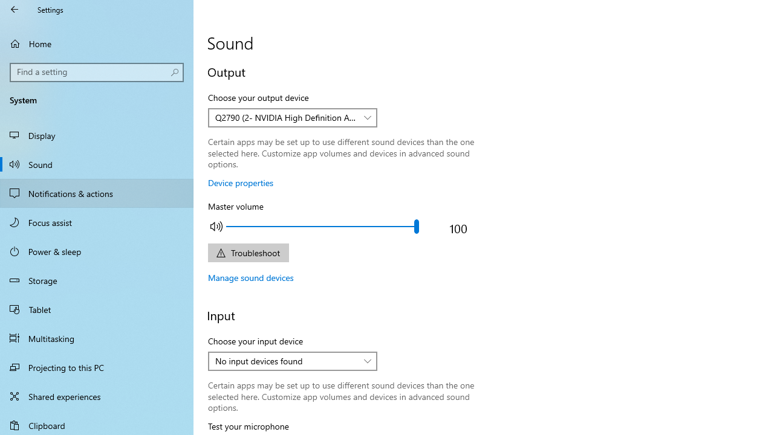  What do you see at coordinates (97, 43) in the screenshot?
I see `Home` at bounding box center [97, 43].